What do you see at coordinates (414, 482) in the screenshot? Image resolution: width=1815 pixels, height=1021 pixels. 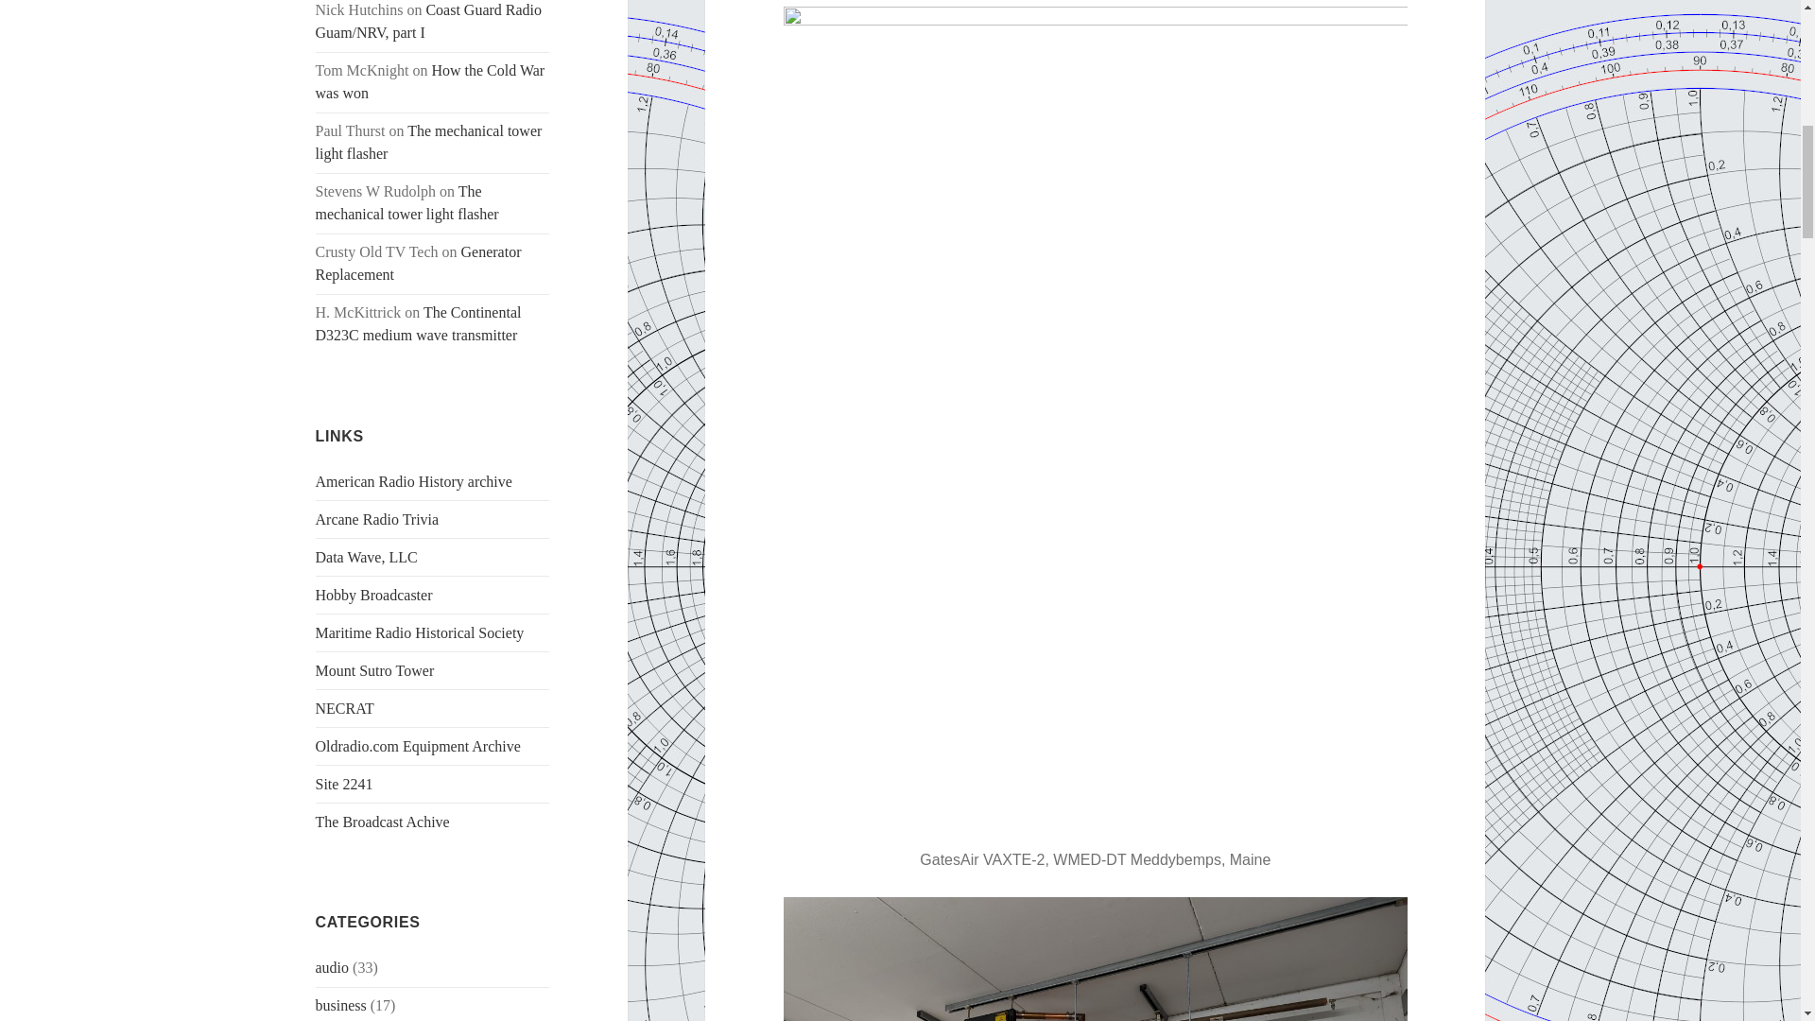 I see `Archive of US based radio publications` at bounding box center [414, 482].